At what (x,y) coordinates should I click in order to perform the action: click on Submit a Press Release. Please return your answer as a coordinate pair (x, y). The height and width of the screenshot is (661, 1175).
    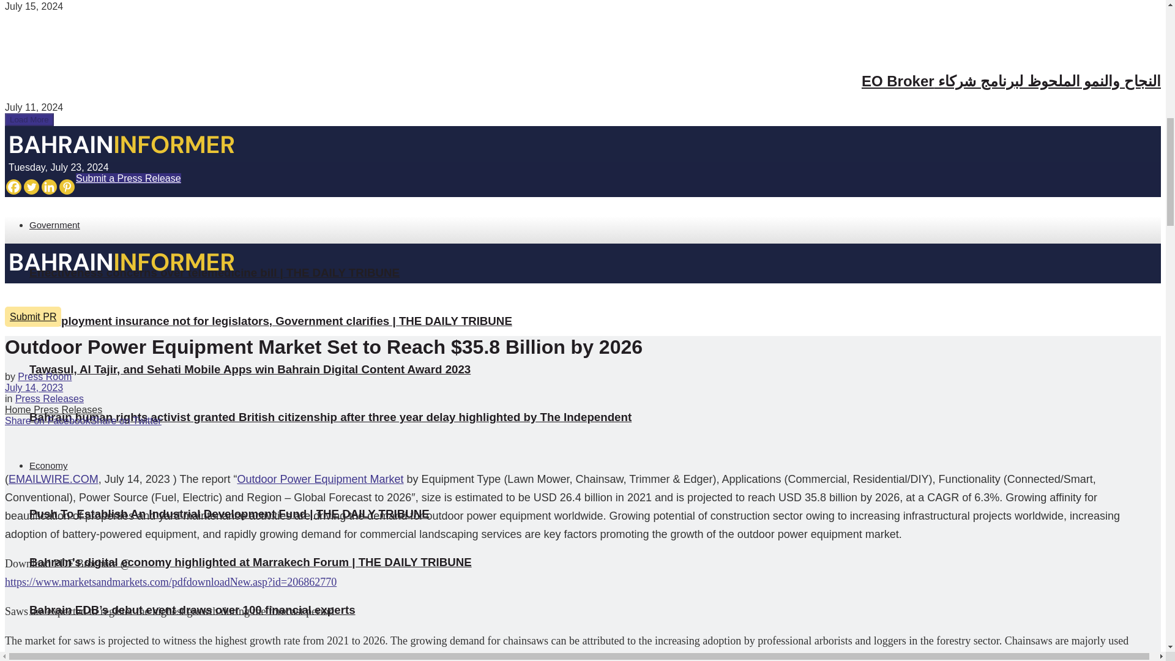
    Looking at the image, I should click on (129, 178).